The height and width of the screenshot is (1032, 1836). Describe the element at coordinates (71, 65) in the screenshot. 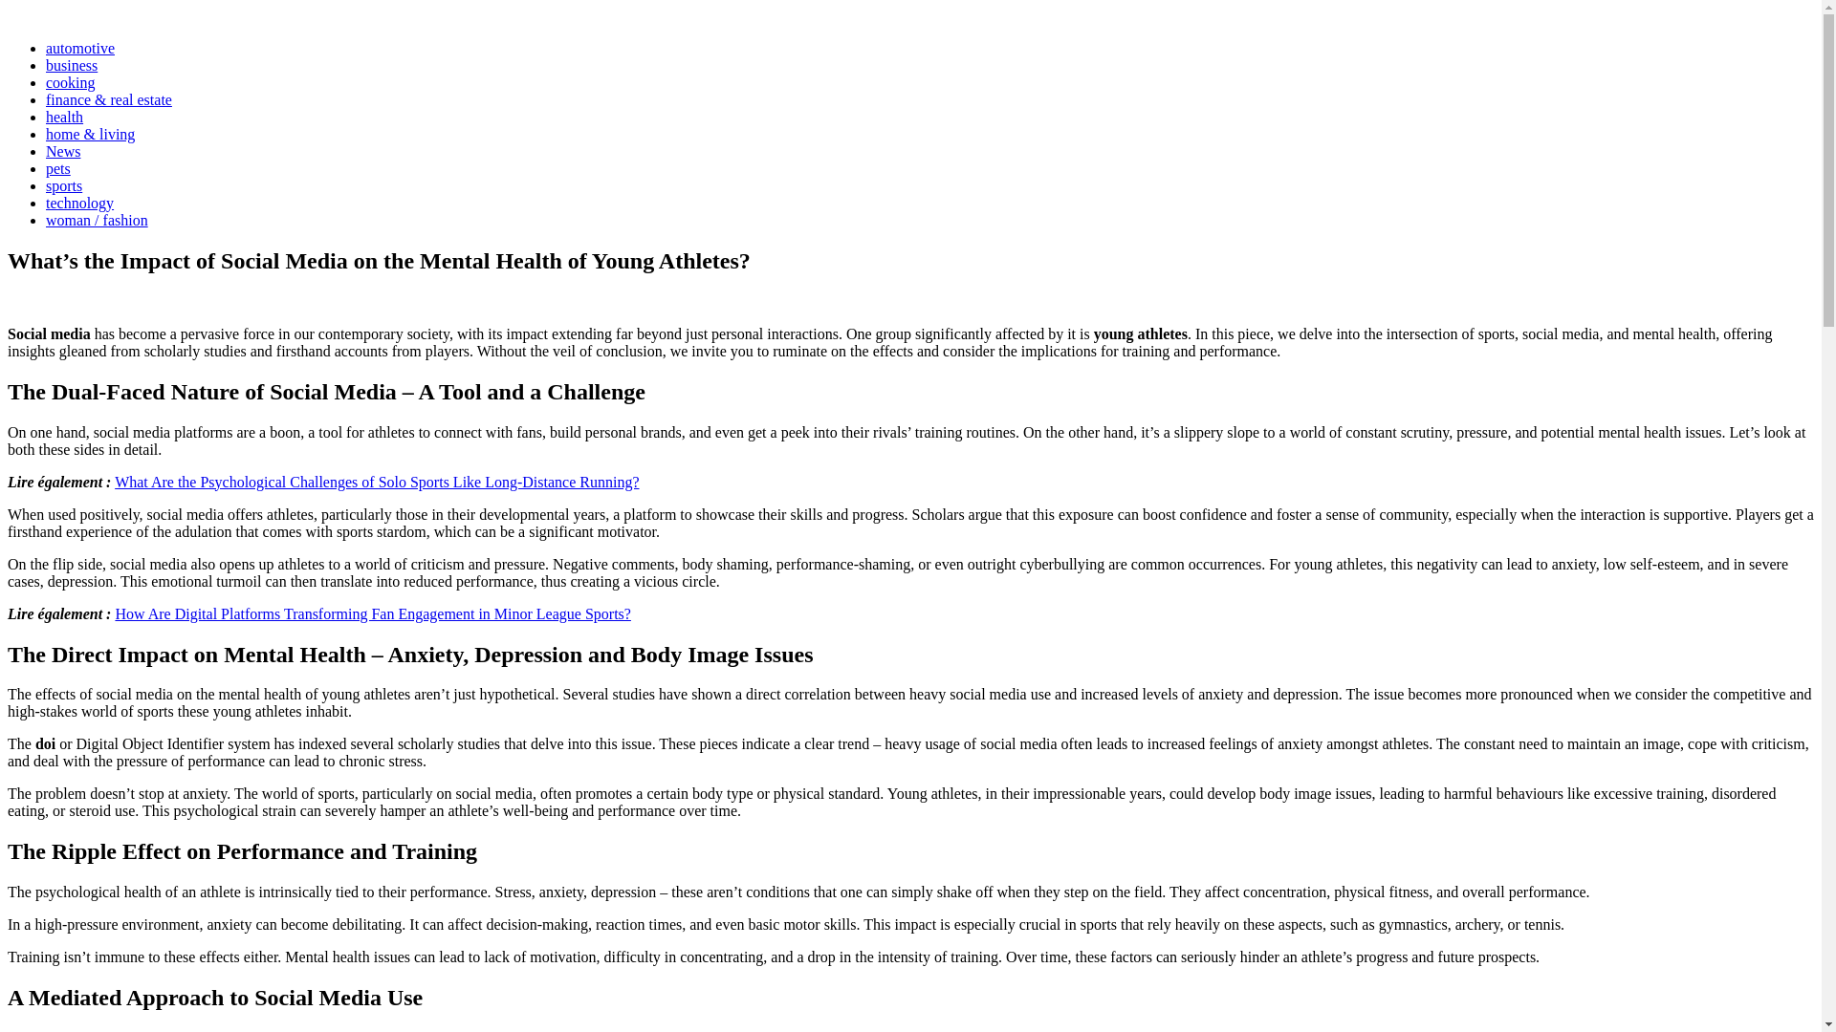

I see `business` at that location.